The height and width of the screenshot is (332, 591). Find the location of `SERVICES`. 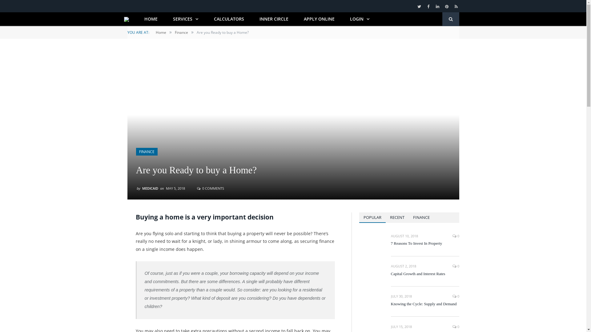

SERVICES is located at coordinates (185, 19).